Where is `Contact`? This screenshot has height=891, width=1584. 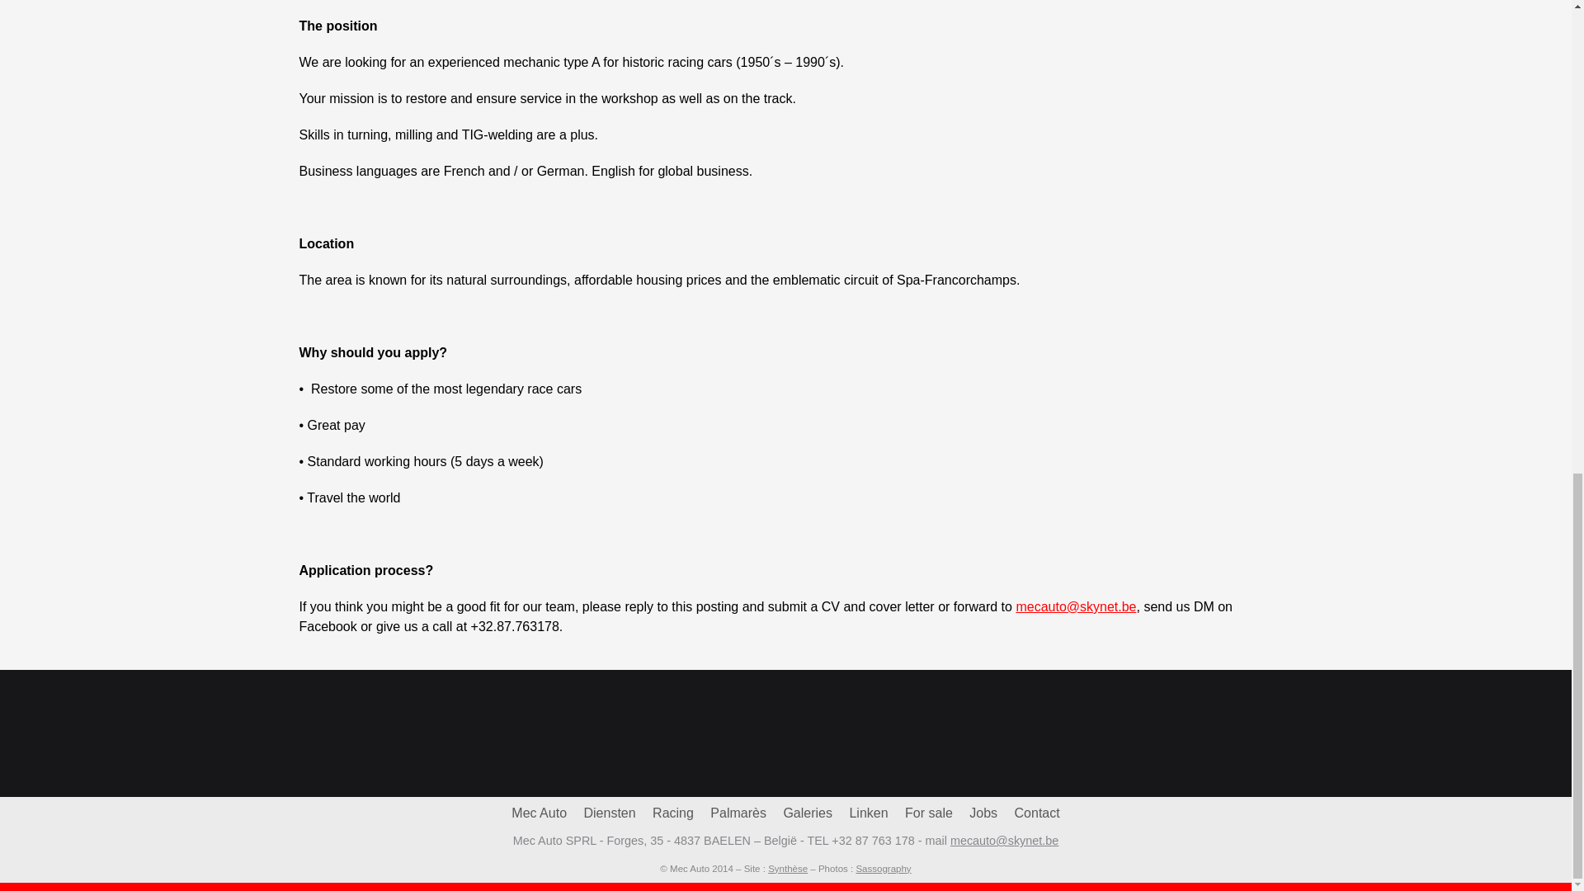
Contact is located at coordinates (1037, 813).